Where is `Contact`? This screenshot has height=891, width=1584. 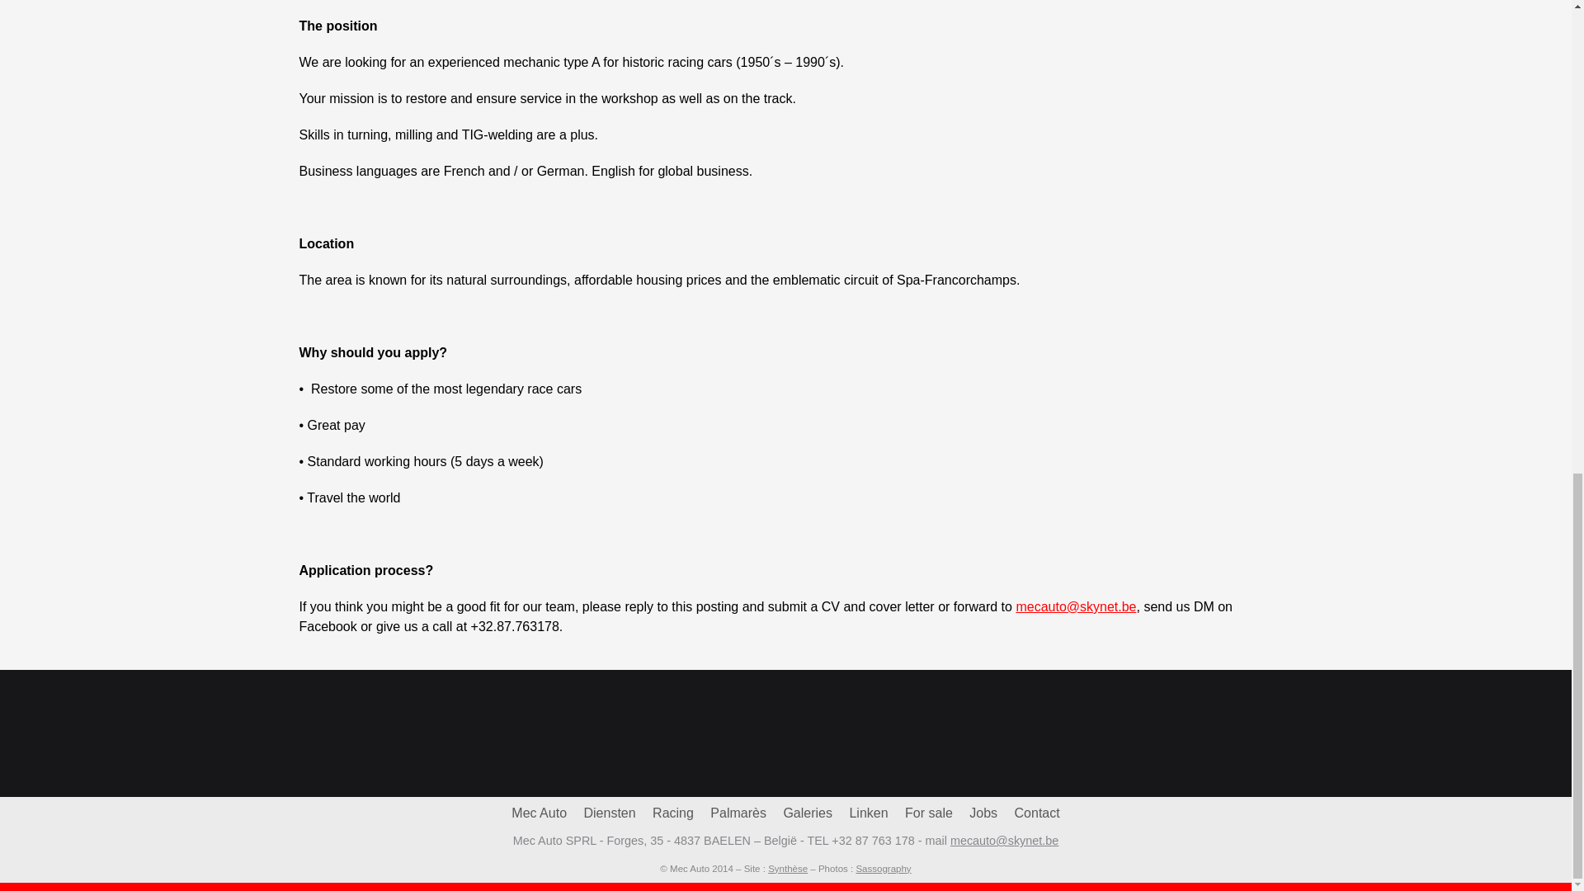
Contact is located at coordinates (1037, 813).